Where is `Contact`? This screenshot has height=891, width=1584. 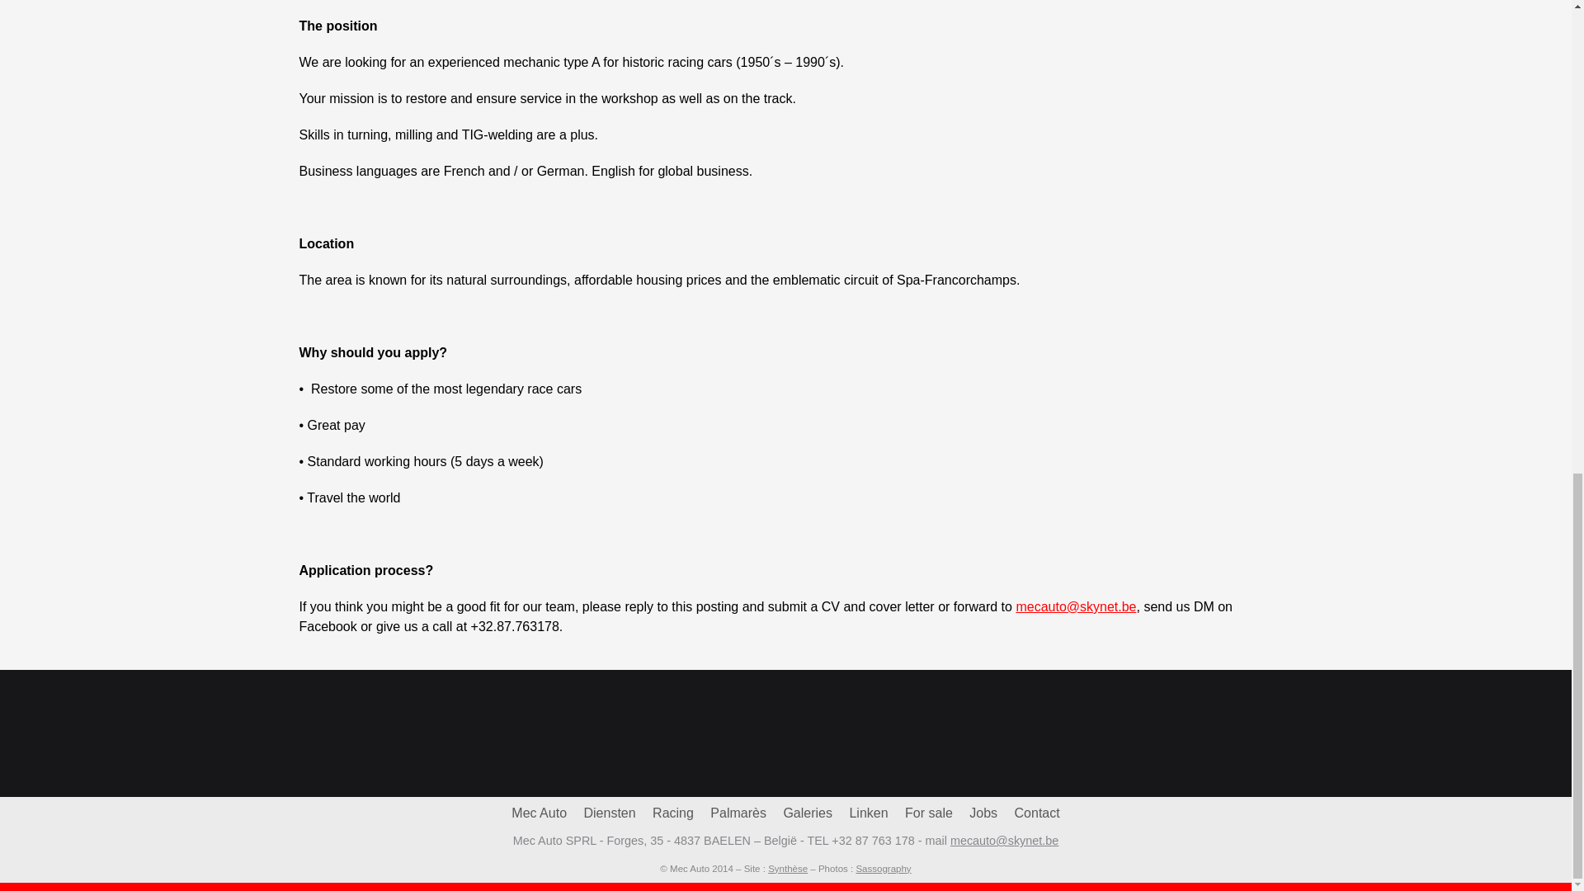
Contact is located at coordinates (1037, 813).